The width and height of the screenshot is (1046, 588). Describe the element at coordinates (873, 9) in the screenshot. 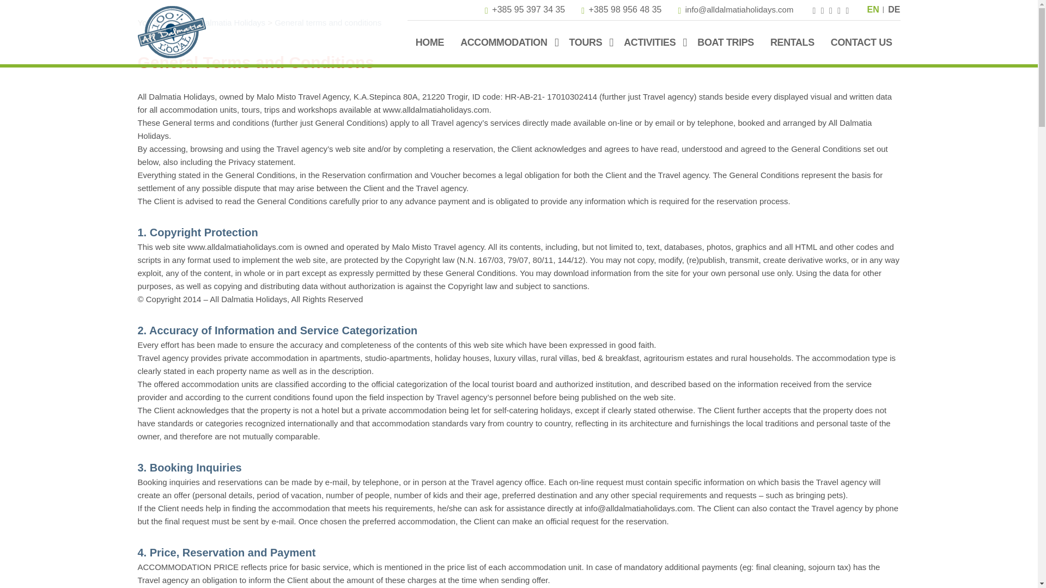

I see `EN` at that location.